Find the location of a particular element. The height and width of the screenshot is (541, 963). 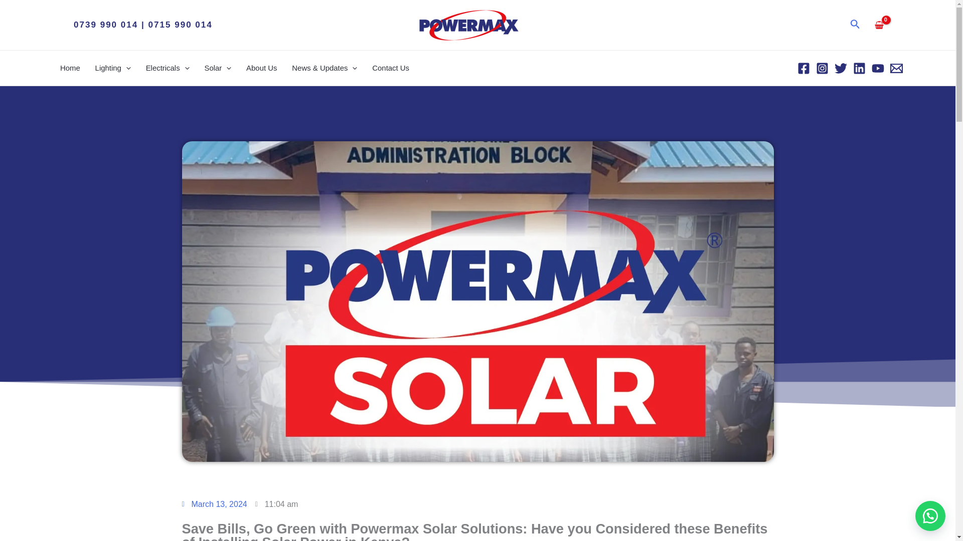

Lighting is located at coordinates (113, 68).